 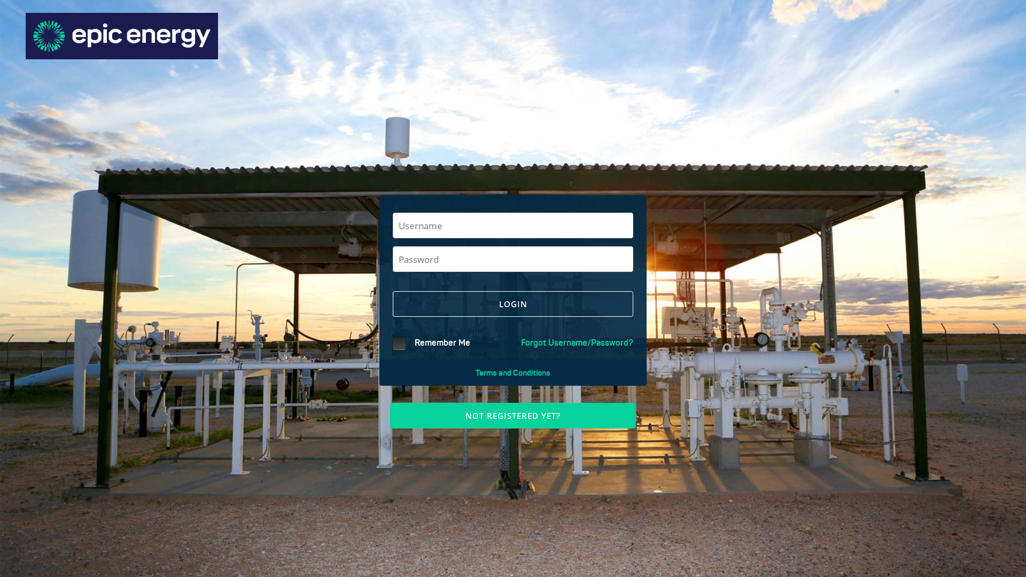 I want to click on NOT REGISTERED YET?, so click(x=513, y=416).